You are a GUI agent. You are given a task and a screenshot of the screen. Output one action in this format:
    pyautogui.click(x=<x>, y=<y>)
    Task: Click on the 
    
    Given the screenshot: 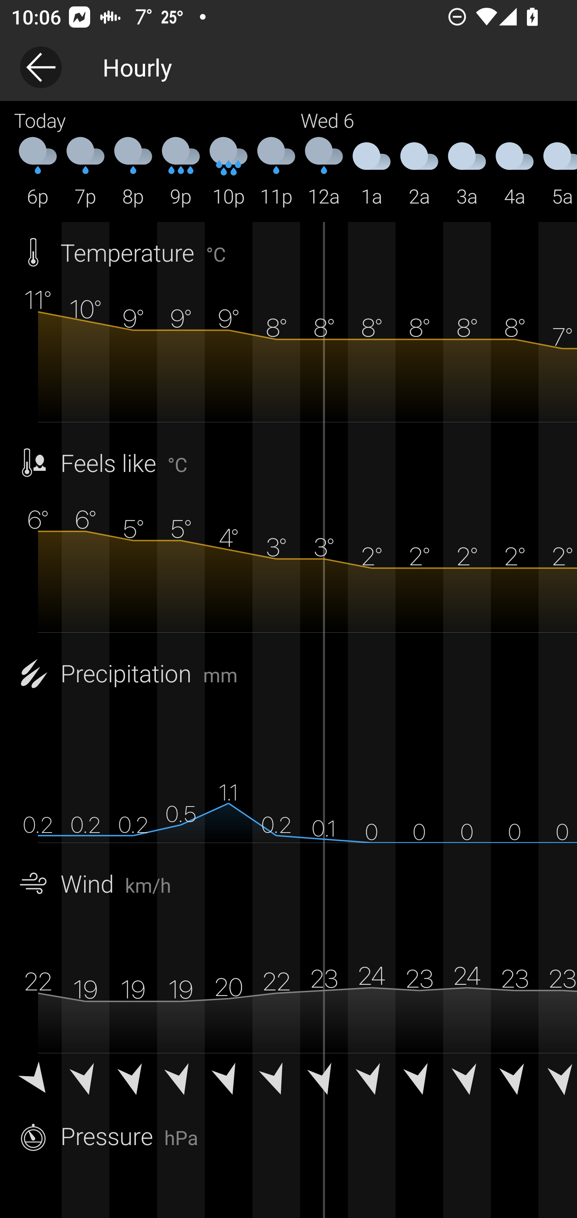 What is the action you would take?
    pyautogui.click(x=276, y=1081)
    